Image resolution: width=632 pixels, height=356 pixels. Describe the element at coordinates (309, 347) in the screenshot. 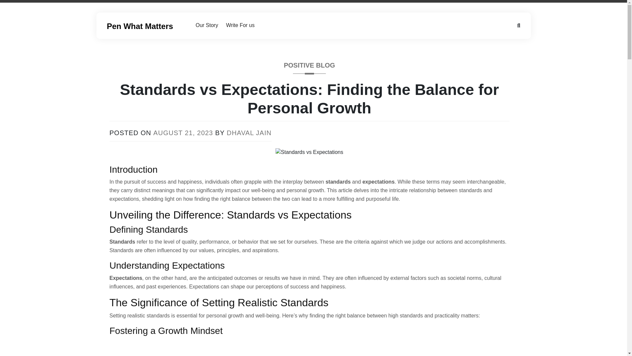

I see `Advertisement` at that location.